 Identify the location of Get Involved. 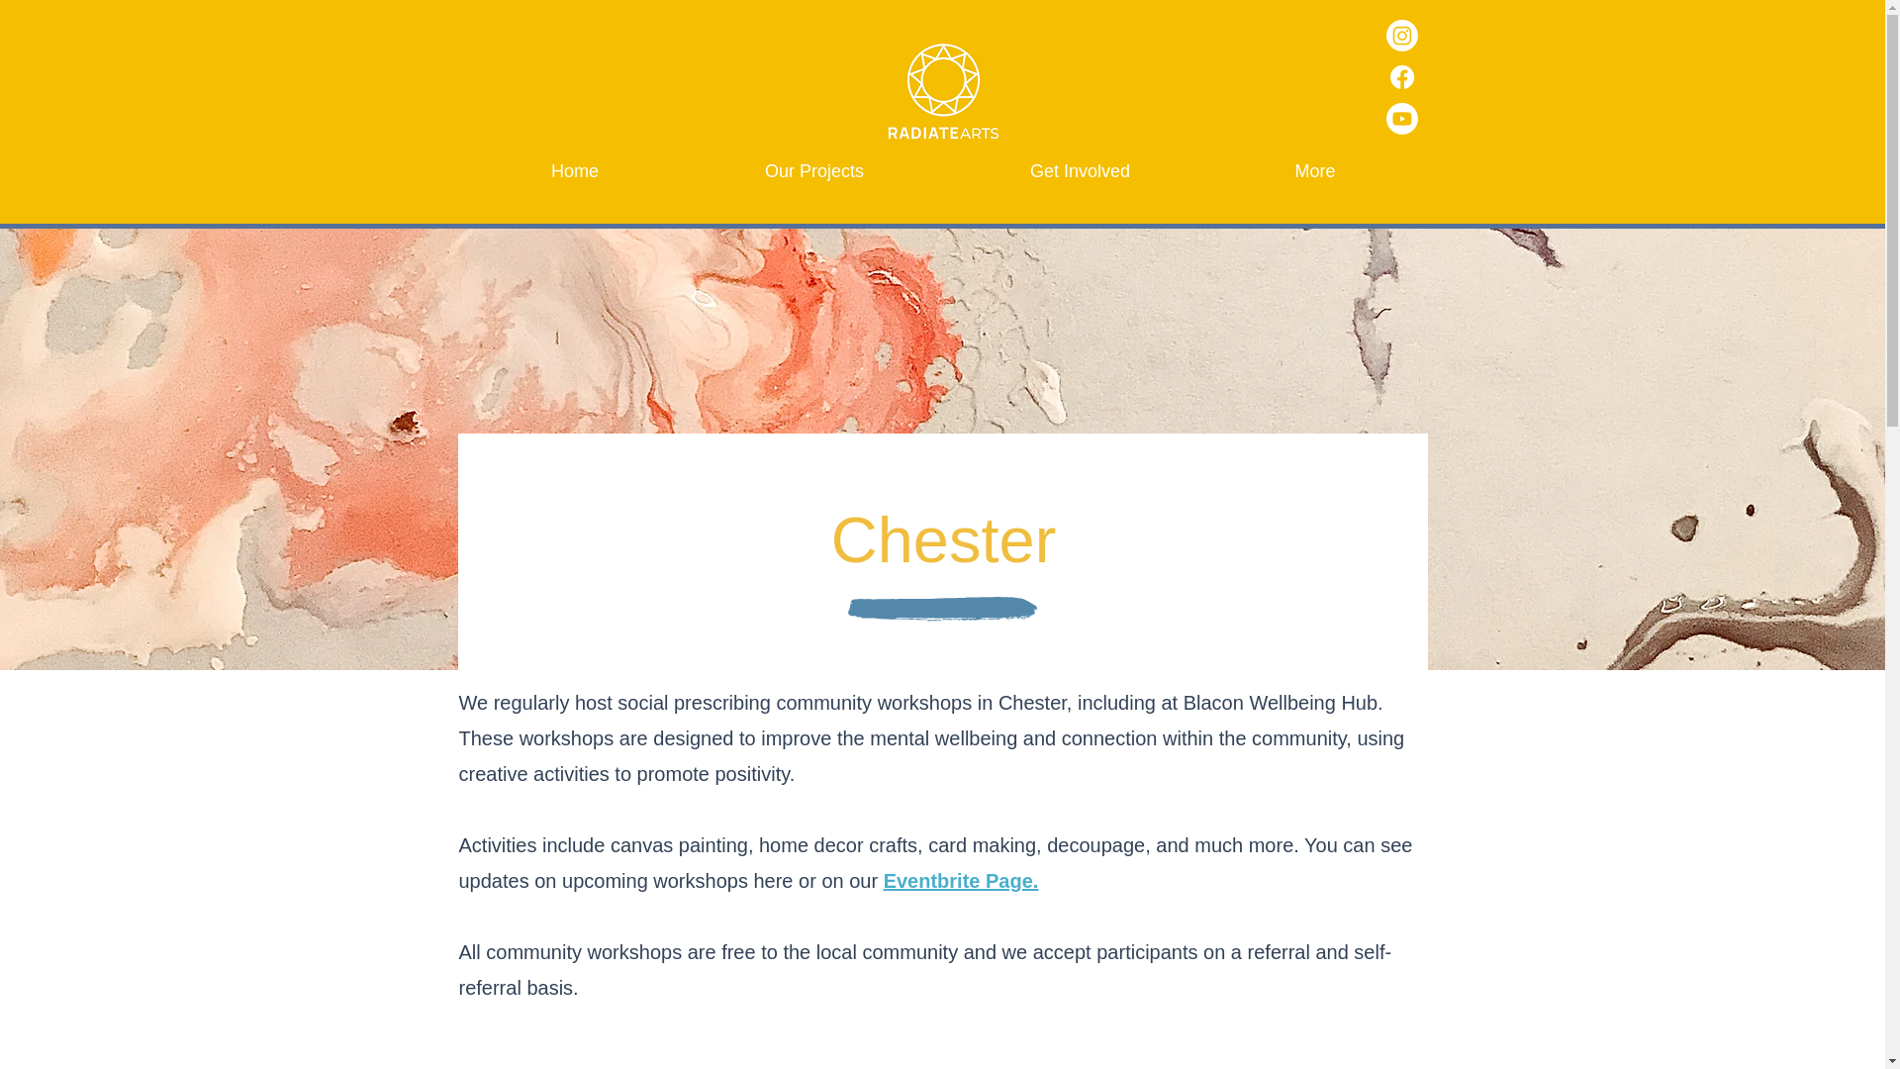
(1081, 170).